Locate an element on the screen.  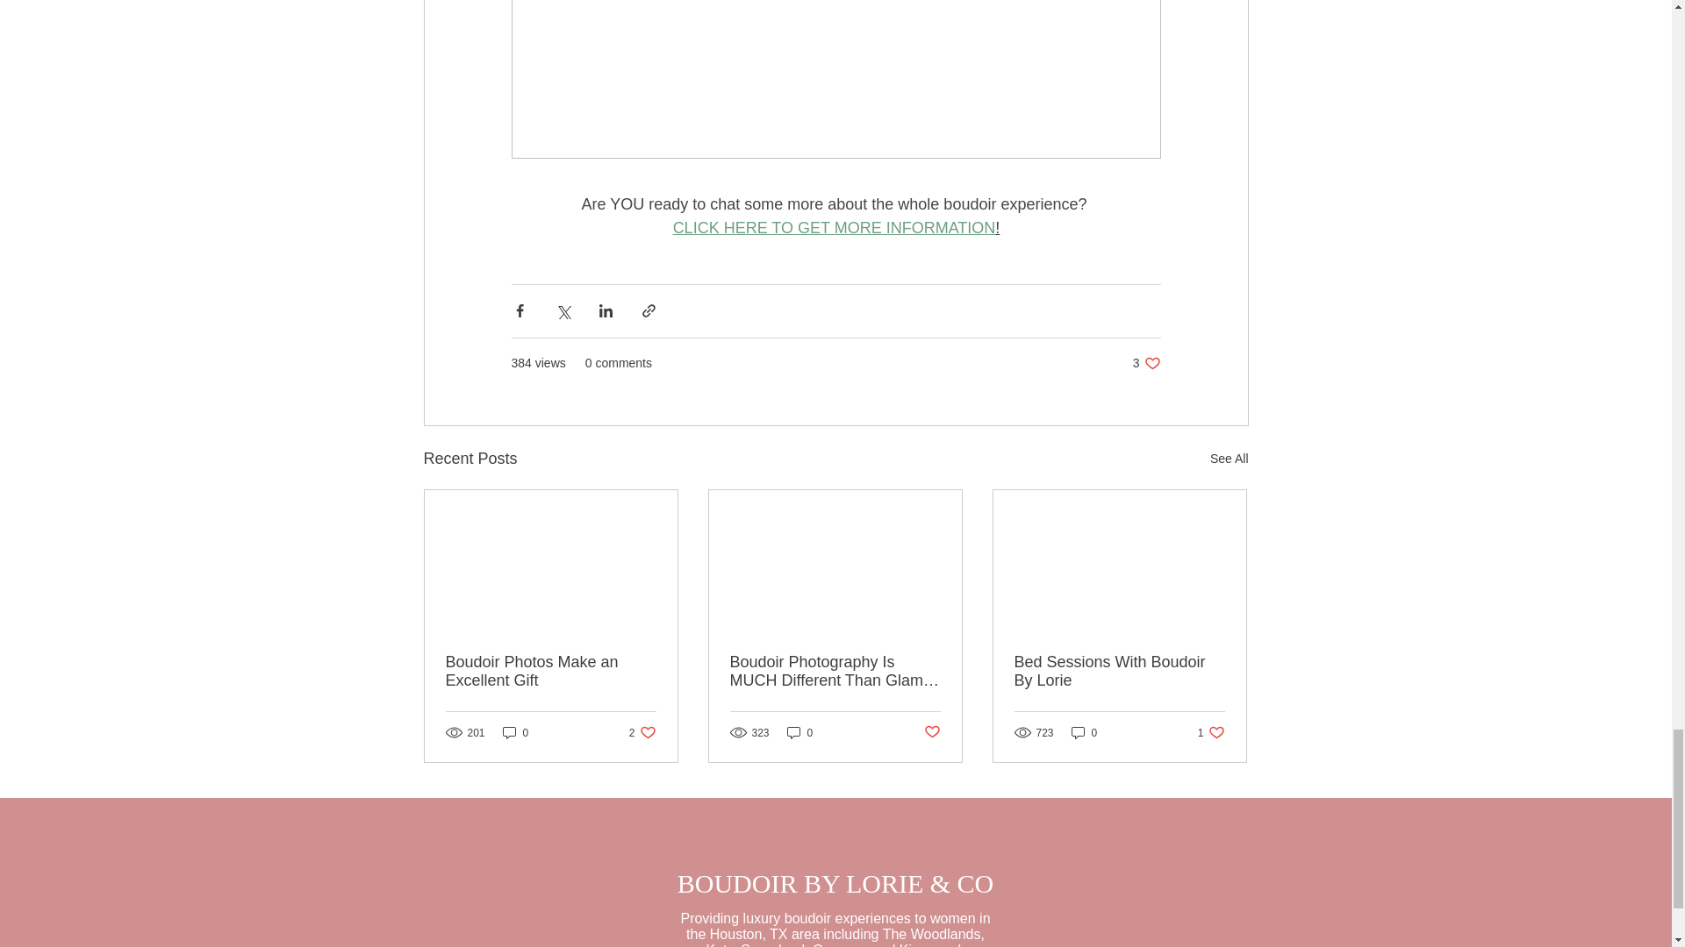
See All is located at coordinates (1229, 458).